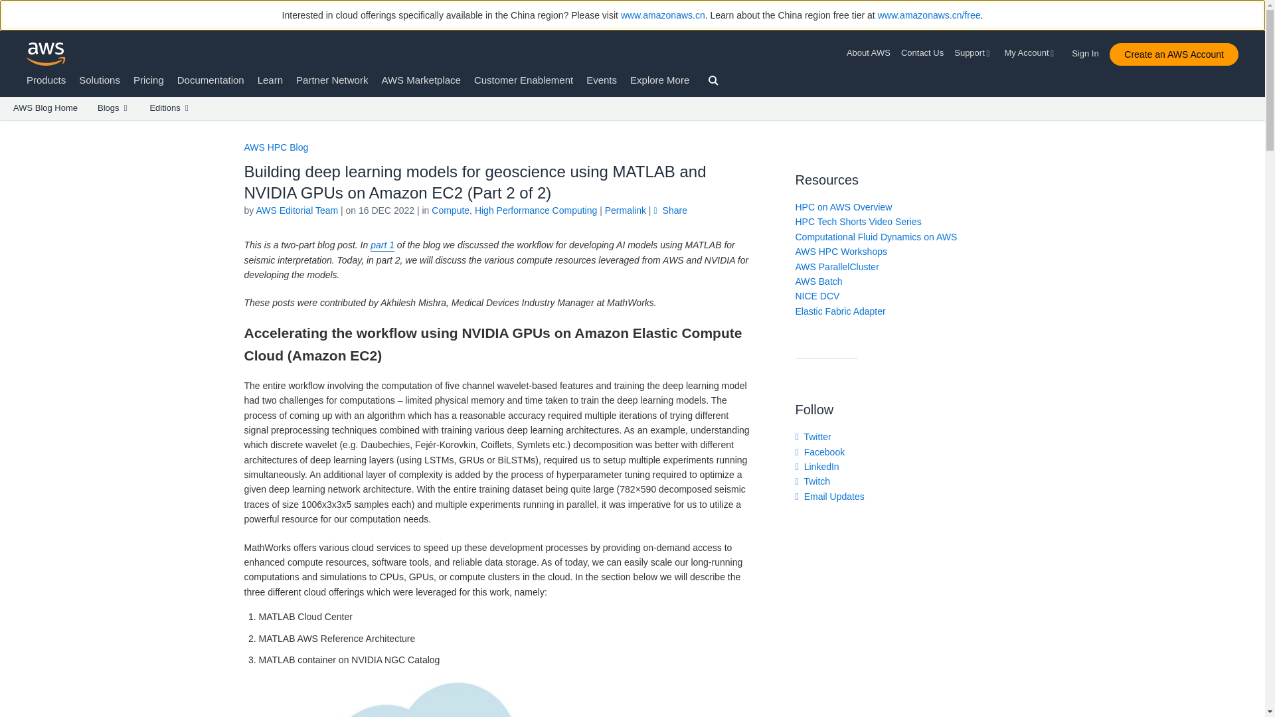 This screenshot has width=1275, height=717. I want to click on Customer Enablement, so click(523, 80).